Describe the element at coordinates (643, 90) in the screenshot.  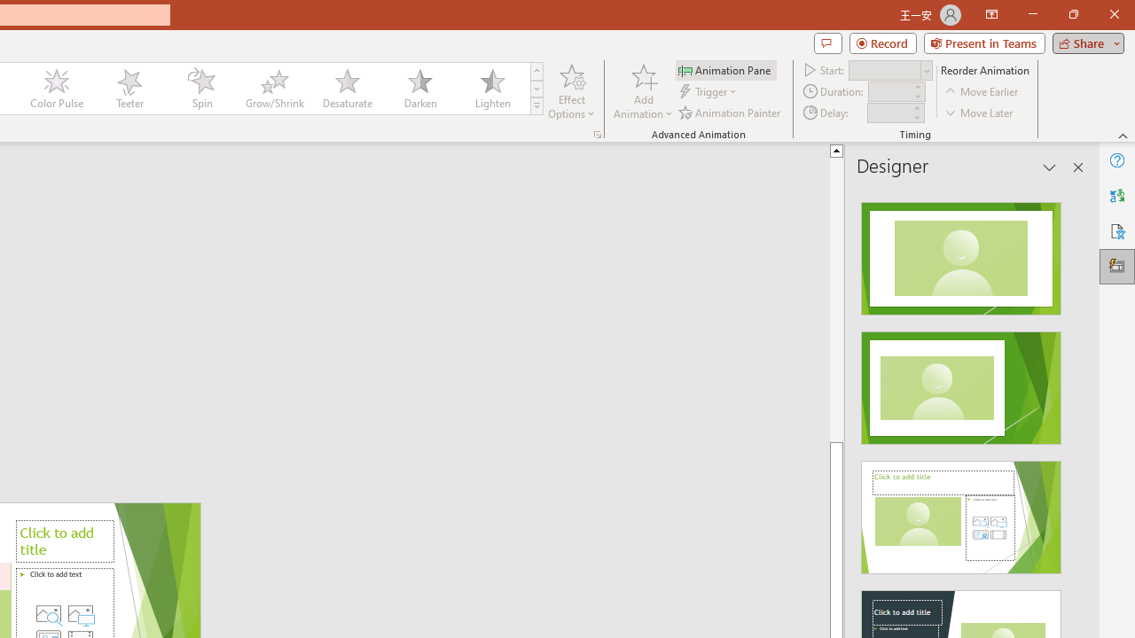
I see `Add Animation` at that location.